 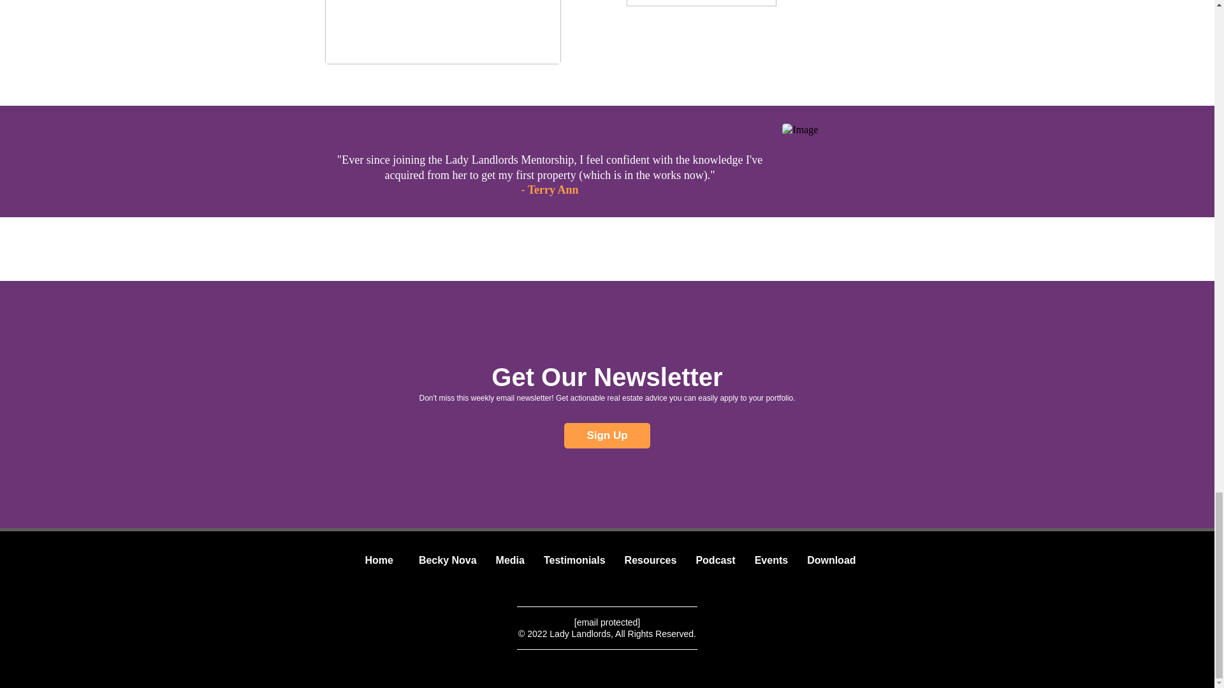 What do you see at coordinates (379, 560) in the screenshot?
I see `Home` at bounding box center [379, 560].